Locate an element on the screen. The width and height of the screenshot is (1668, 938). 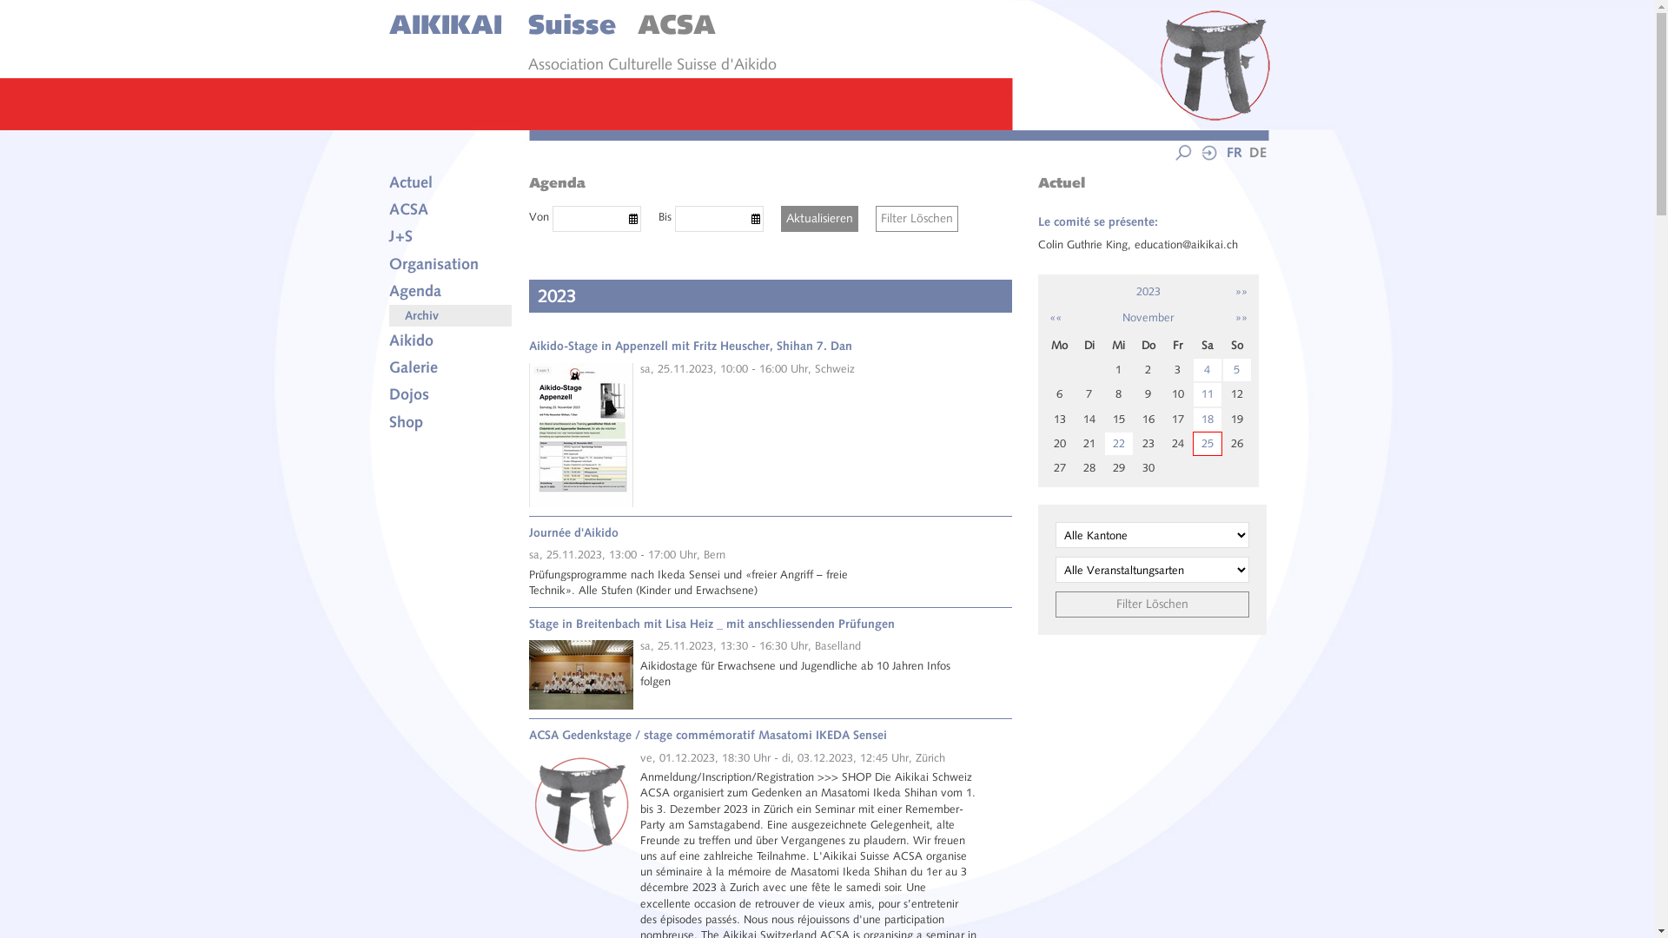
Aikido-Stage in Appenzell mit Fritz Heuscher, Shihan 7. Dan is located at coordinates (691, 346).